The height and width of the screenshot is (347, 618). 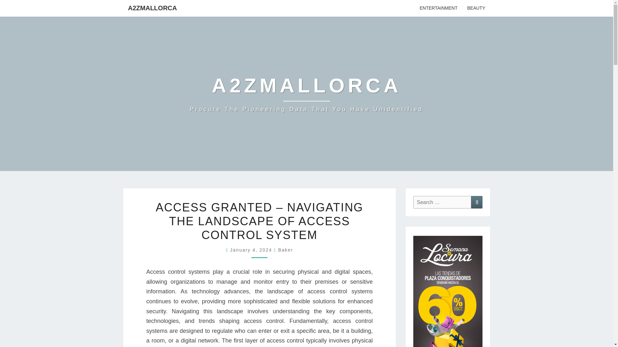 I want to click on January 4, 2024, so click(x=252, y=250).